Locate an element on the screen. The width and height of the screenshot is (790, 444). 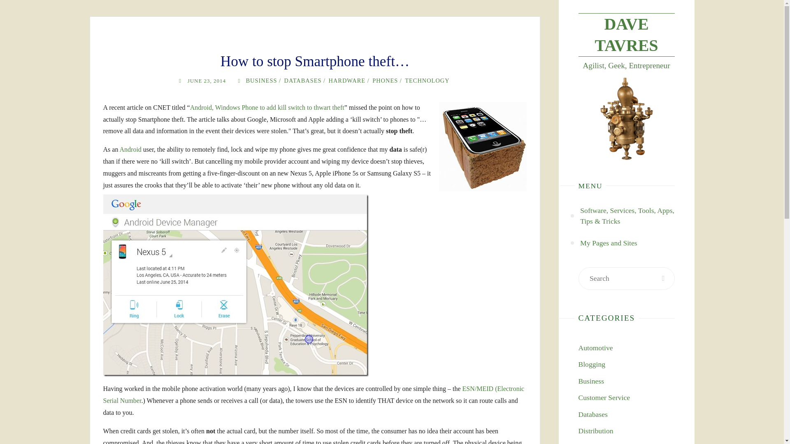
Distribution is located at coordinates (596, 431).